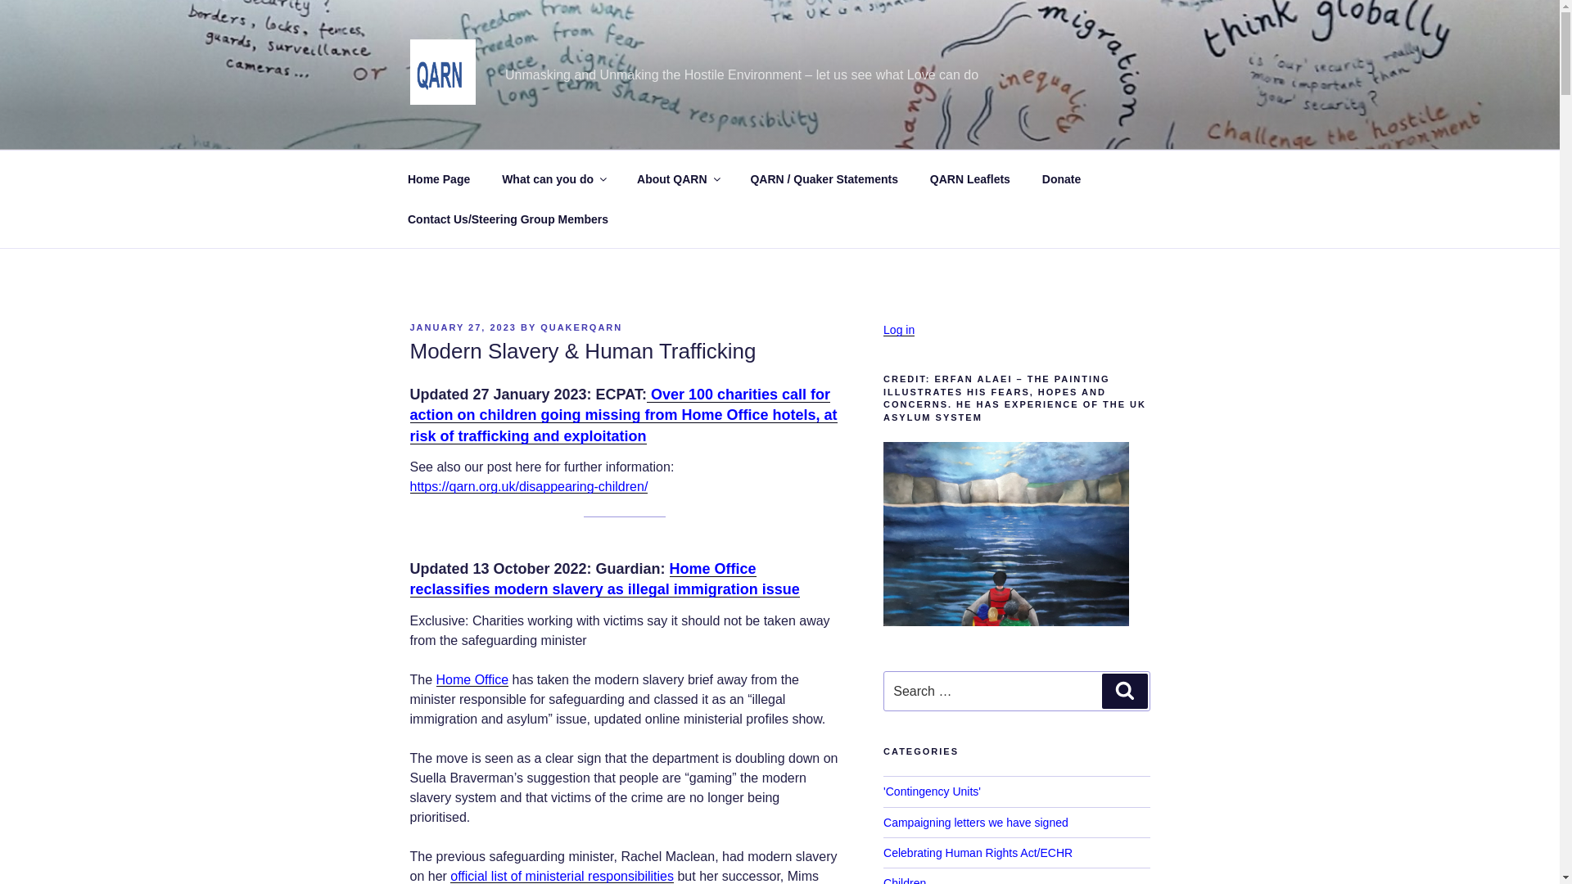  Describe the element at coordinates (969, 178) in the screenshot. I see `QARN Leaflets` at that location.